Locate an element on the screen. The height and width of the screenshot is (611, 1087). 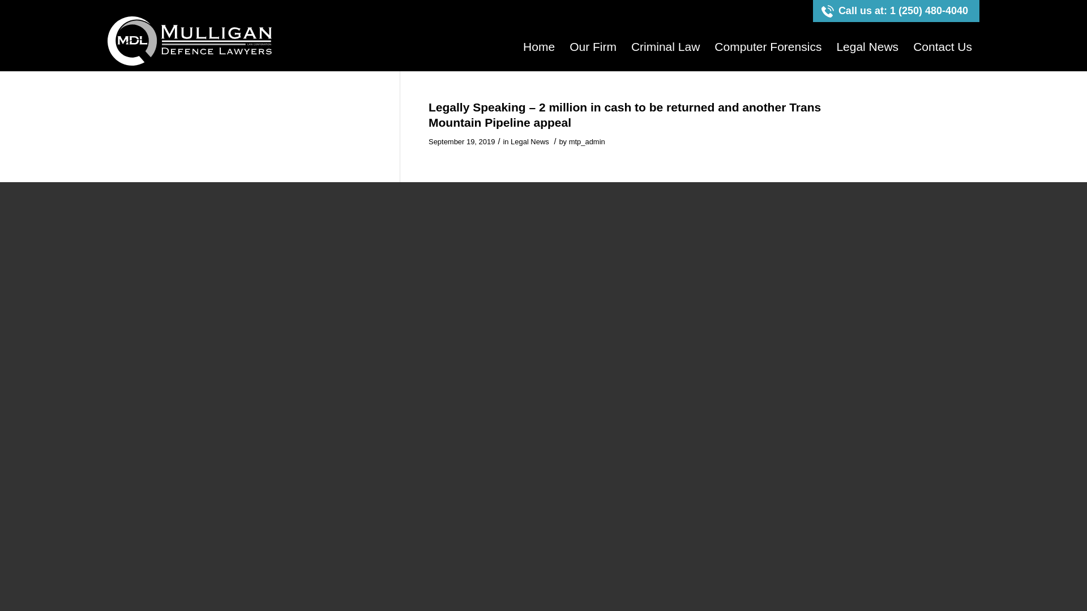
Legal News is located at coordinates (530, 141).